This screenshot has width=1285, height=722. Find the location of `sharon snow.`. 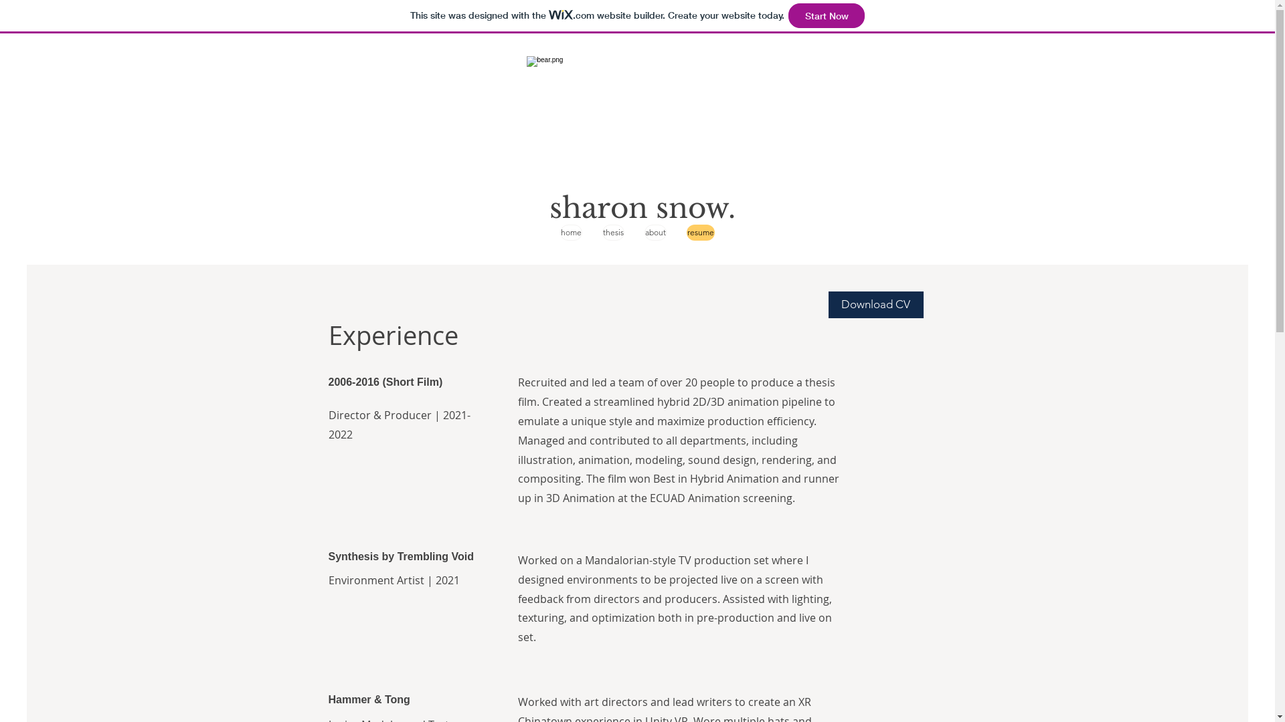

sharon snow. is located at coordinates (642, 208).